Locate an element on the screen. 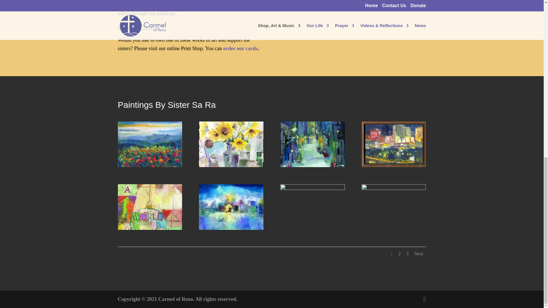  wm-carmel-sa-ra-1 is located at coordinates (150, 228).